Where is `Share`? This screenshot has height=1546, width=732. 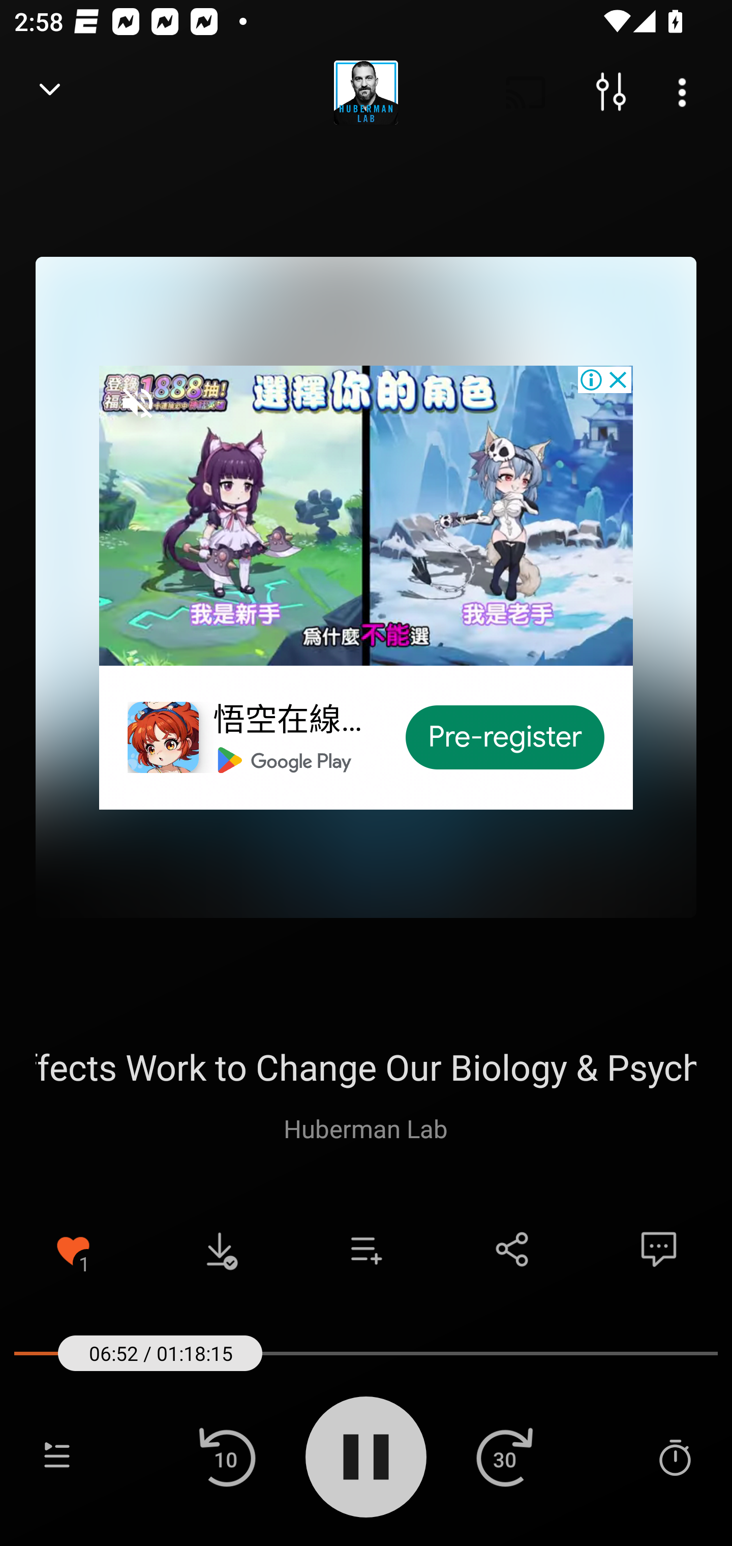 Share is located at coordinates (512, 1249).